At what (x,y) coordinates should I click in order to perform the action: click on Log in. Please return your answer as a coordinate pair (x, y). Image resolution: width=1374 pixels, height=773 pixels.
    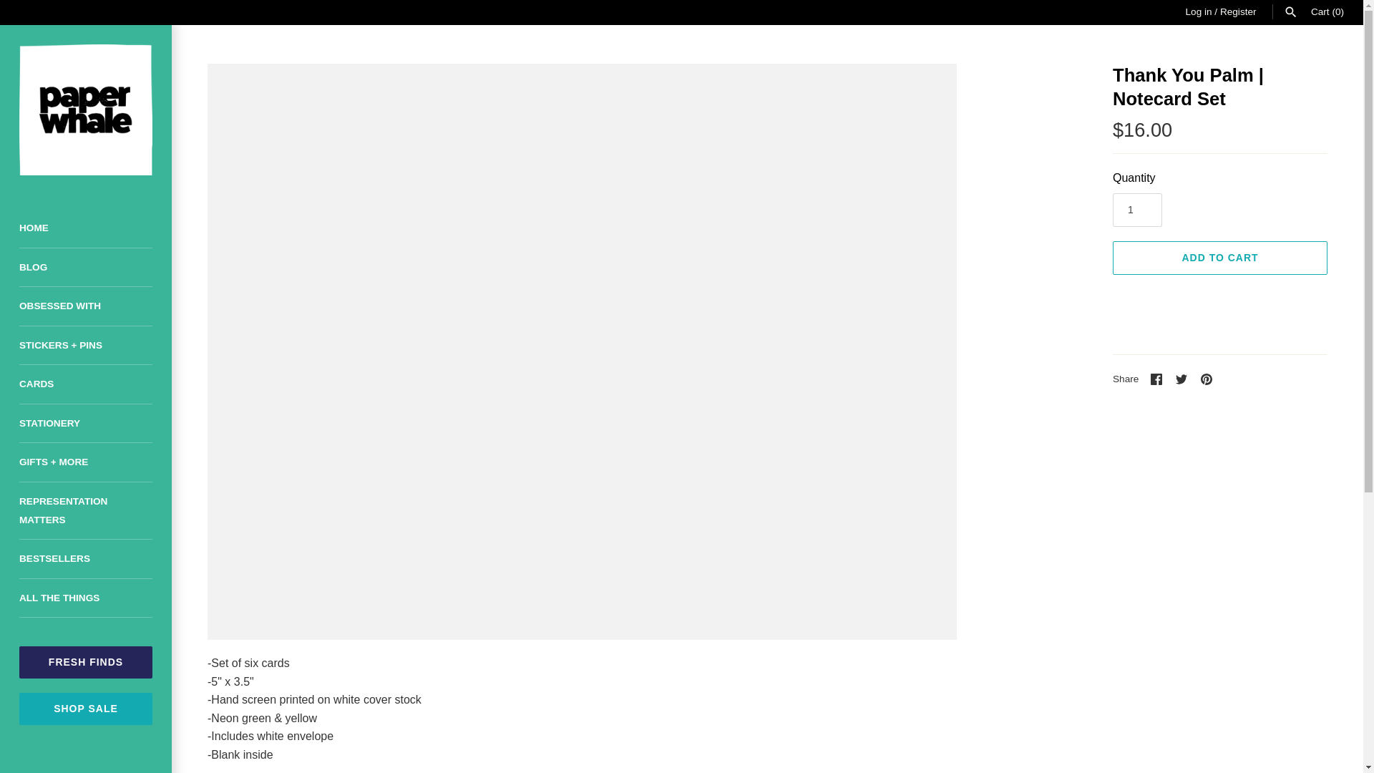
    Looking at the image, I should click on (1198, 11).